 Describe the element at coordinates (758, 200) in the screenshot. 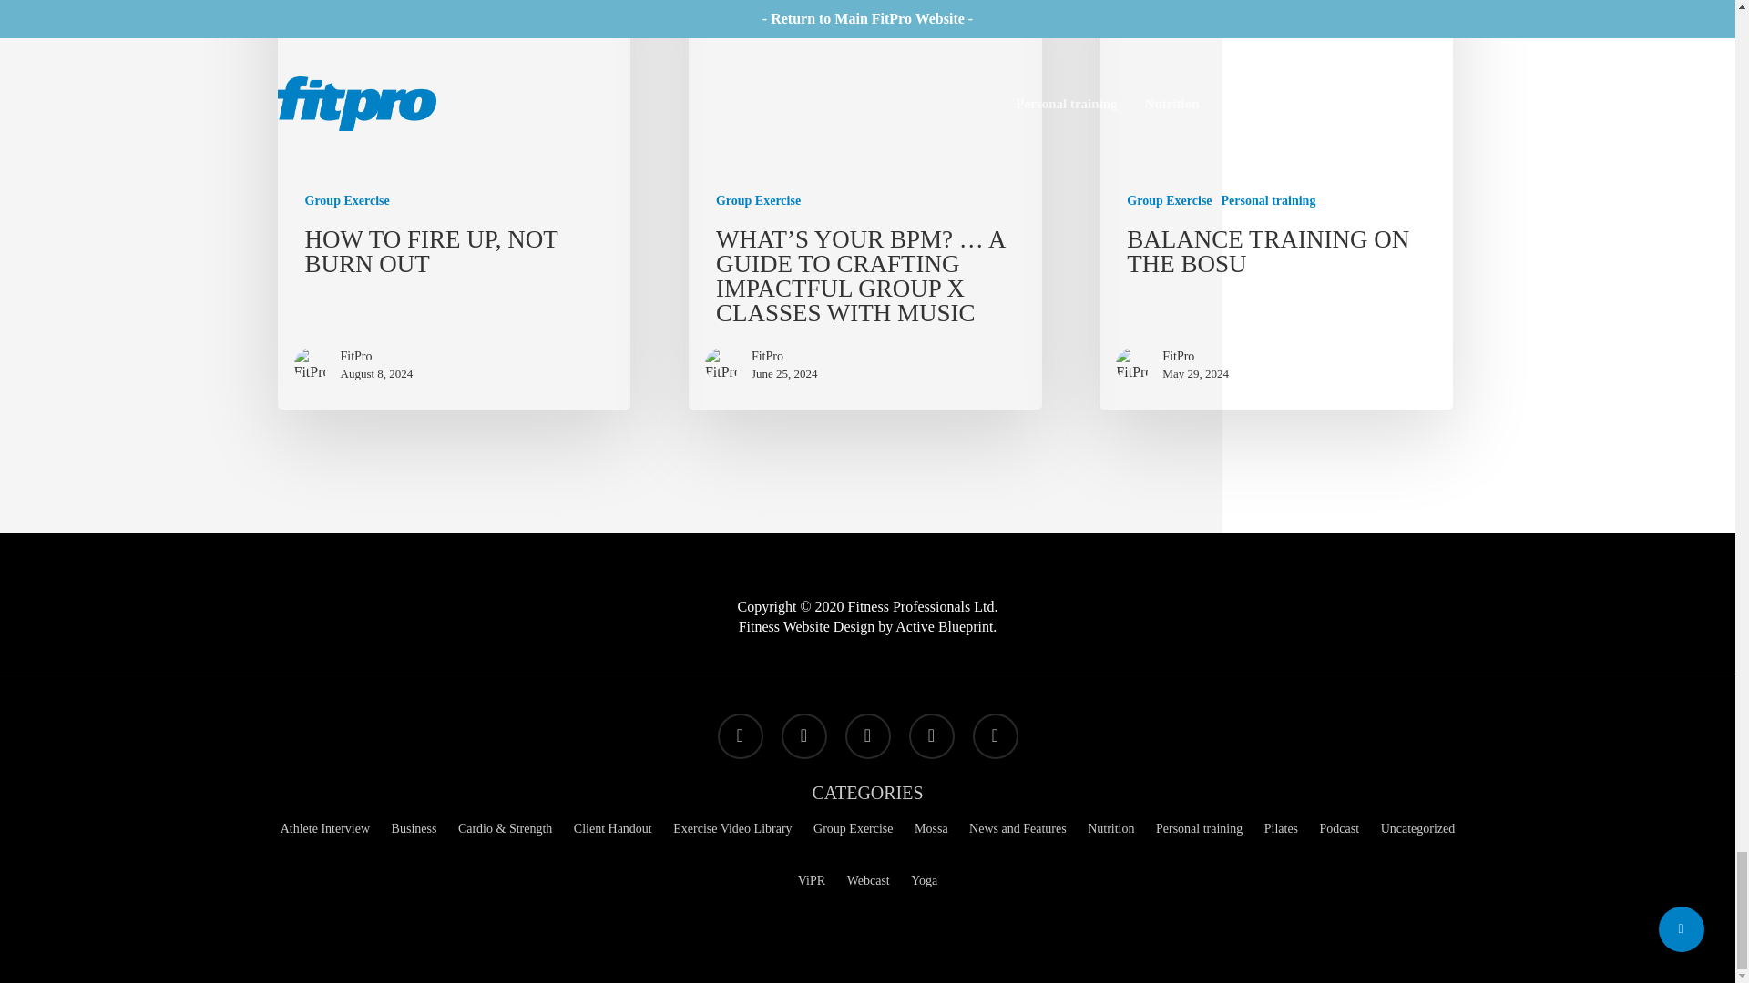

I see `Group Exercise` at that location.